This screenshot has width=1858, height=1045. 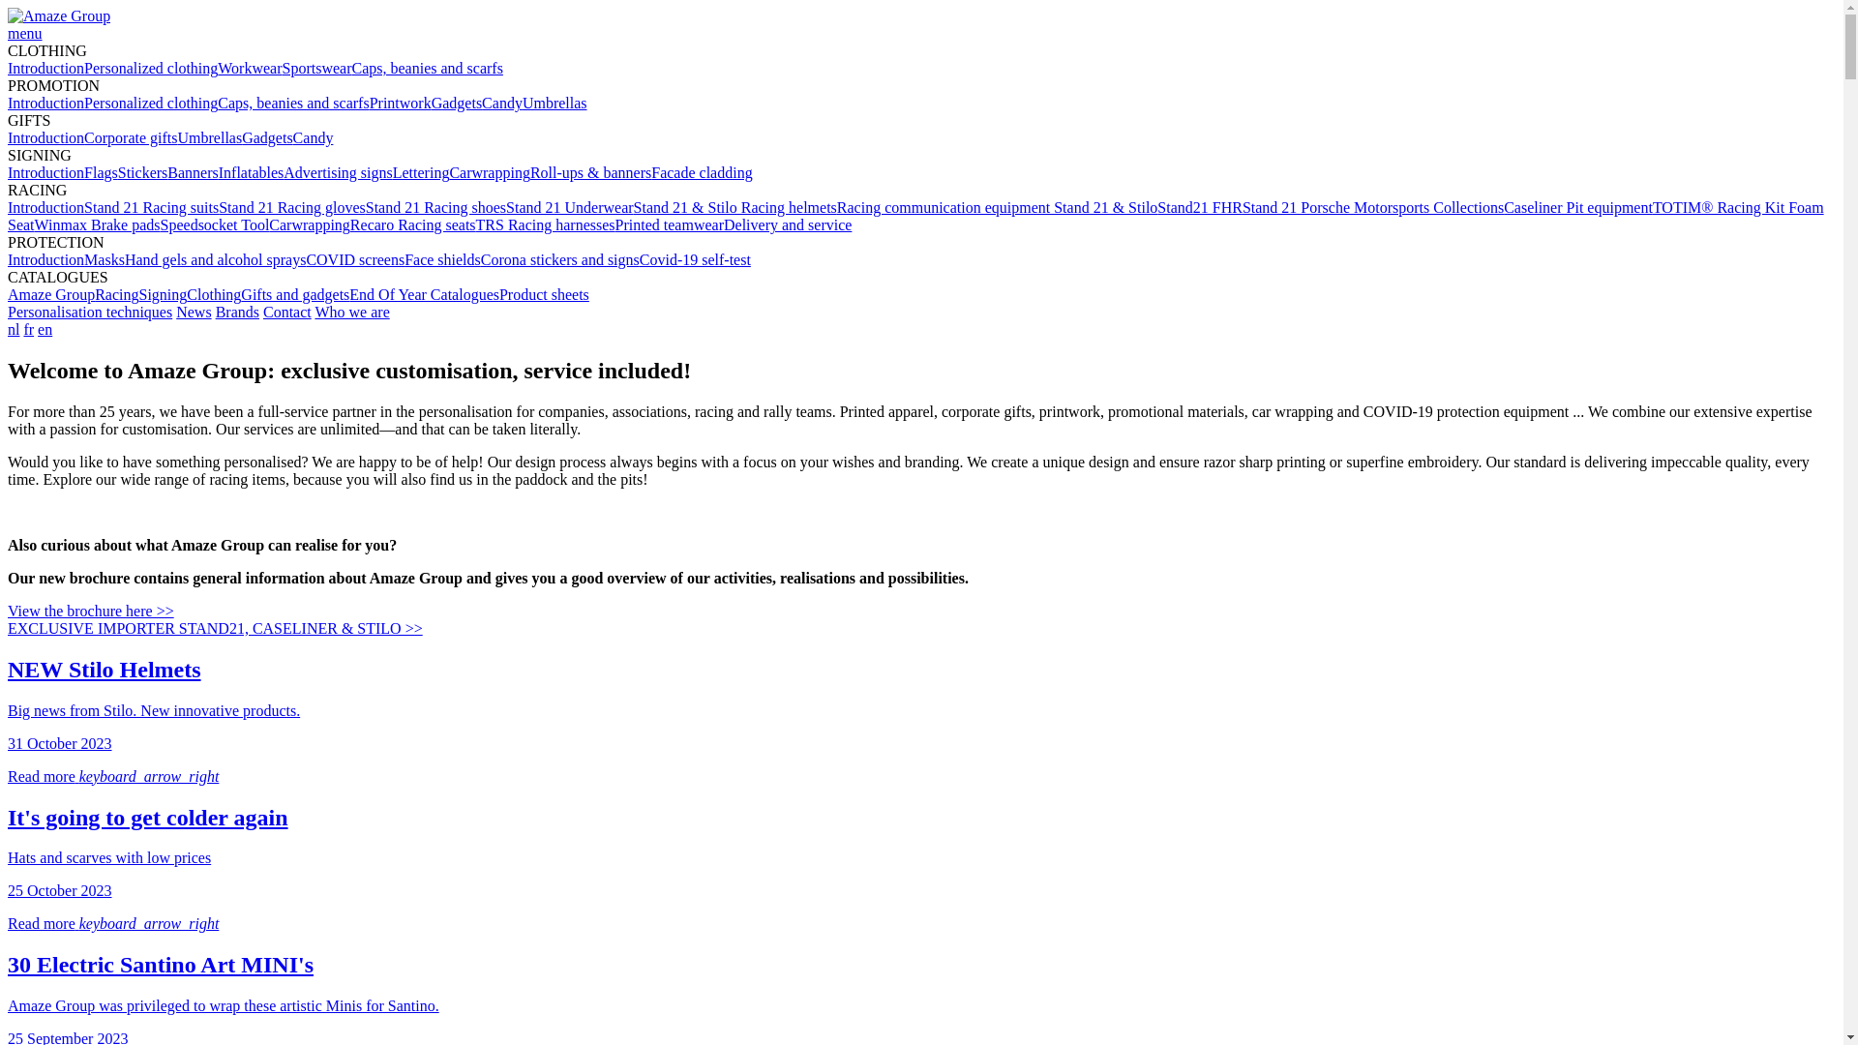 I want to click on Caseliner Pit equipment, so click(x=1578, y=207).